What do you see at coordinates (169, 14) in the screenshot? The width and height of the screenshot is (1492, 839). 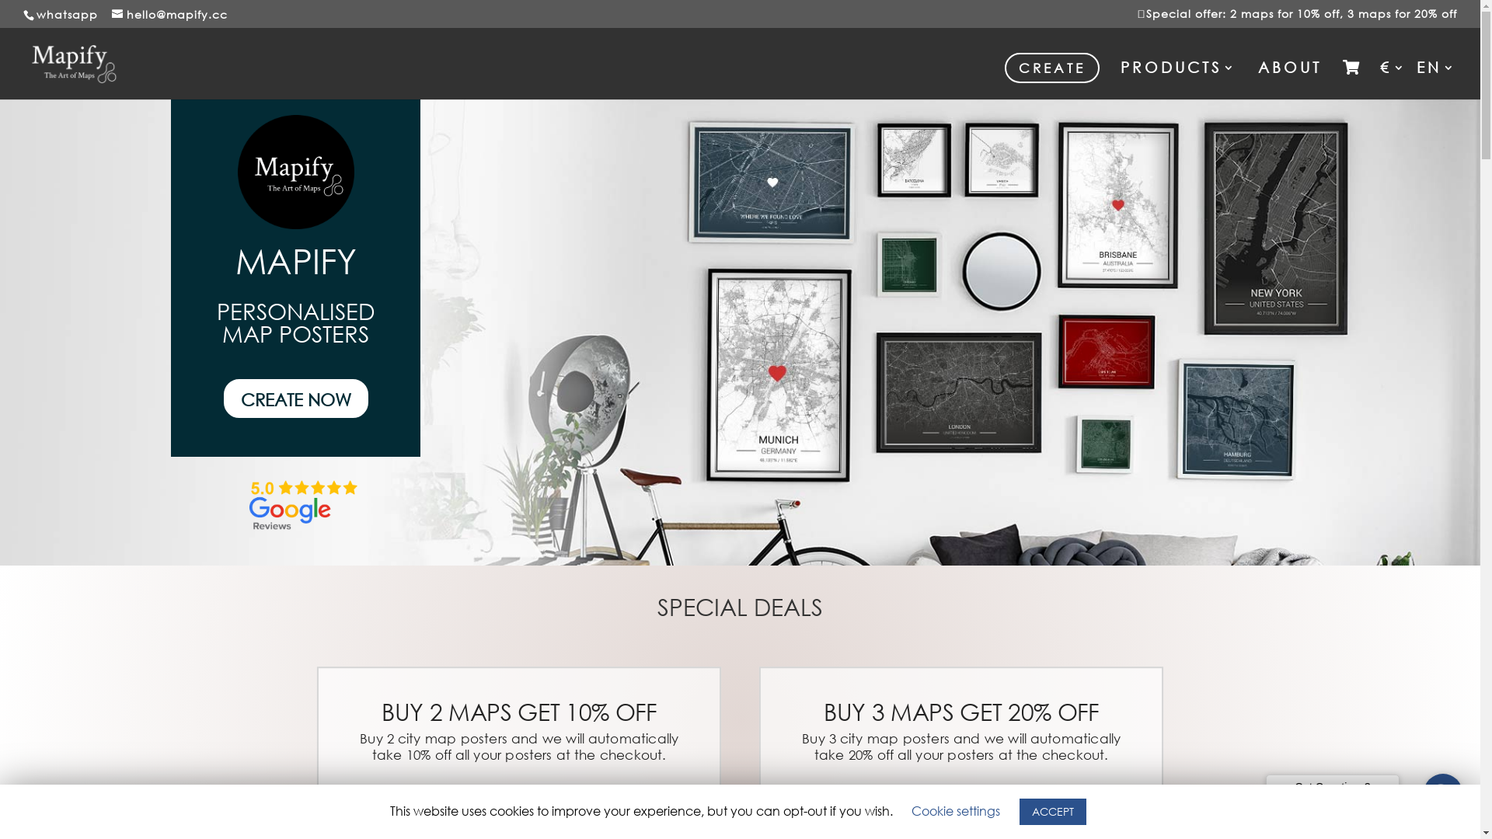 I see `hello@mapify.cc` at bounding box center [169, 14].